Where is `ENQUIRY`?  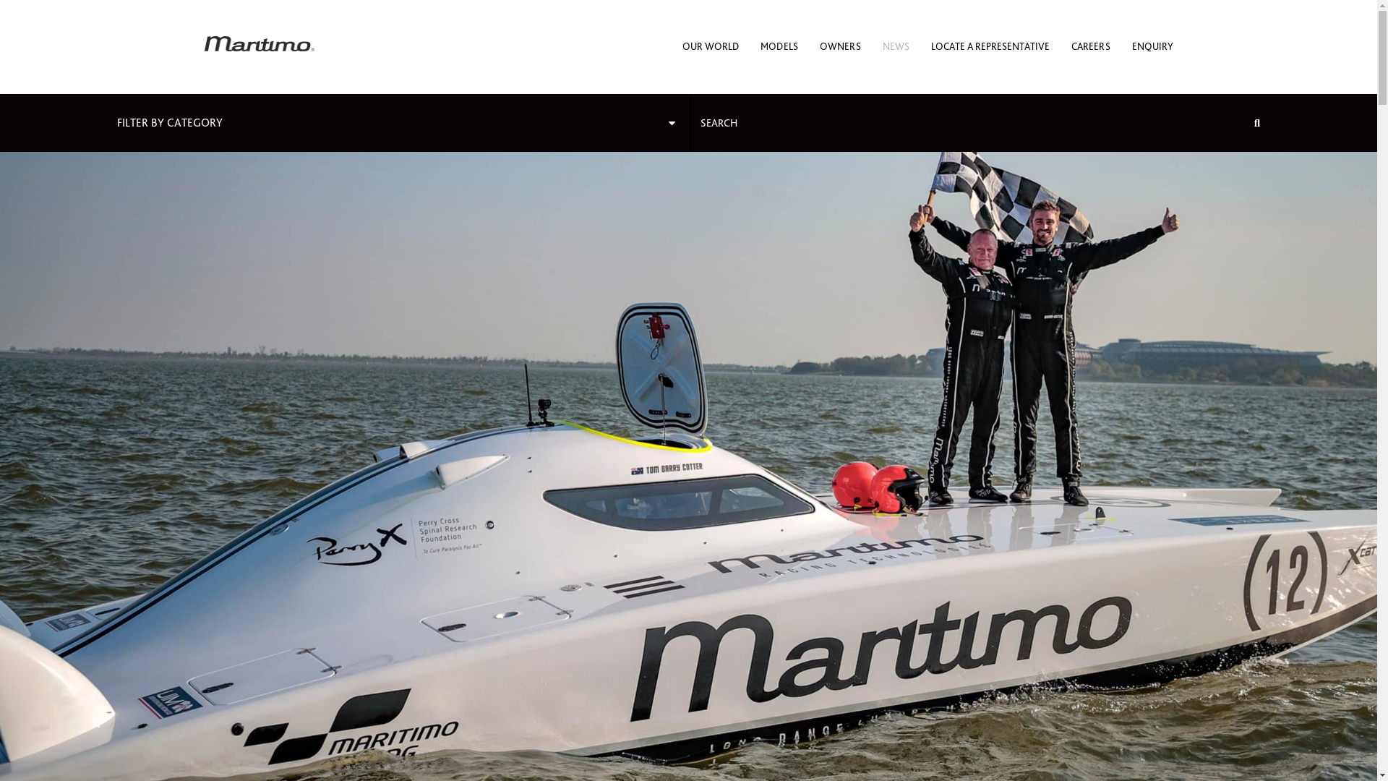 ENQUIRY is located at coordinates (1152, 46).